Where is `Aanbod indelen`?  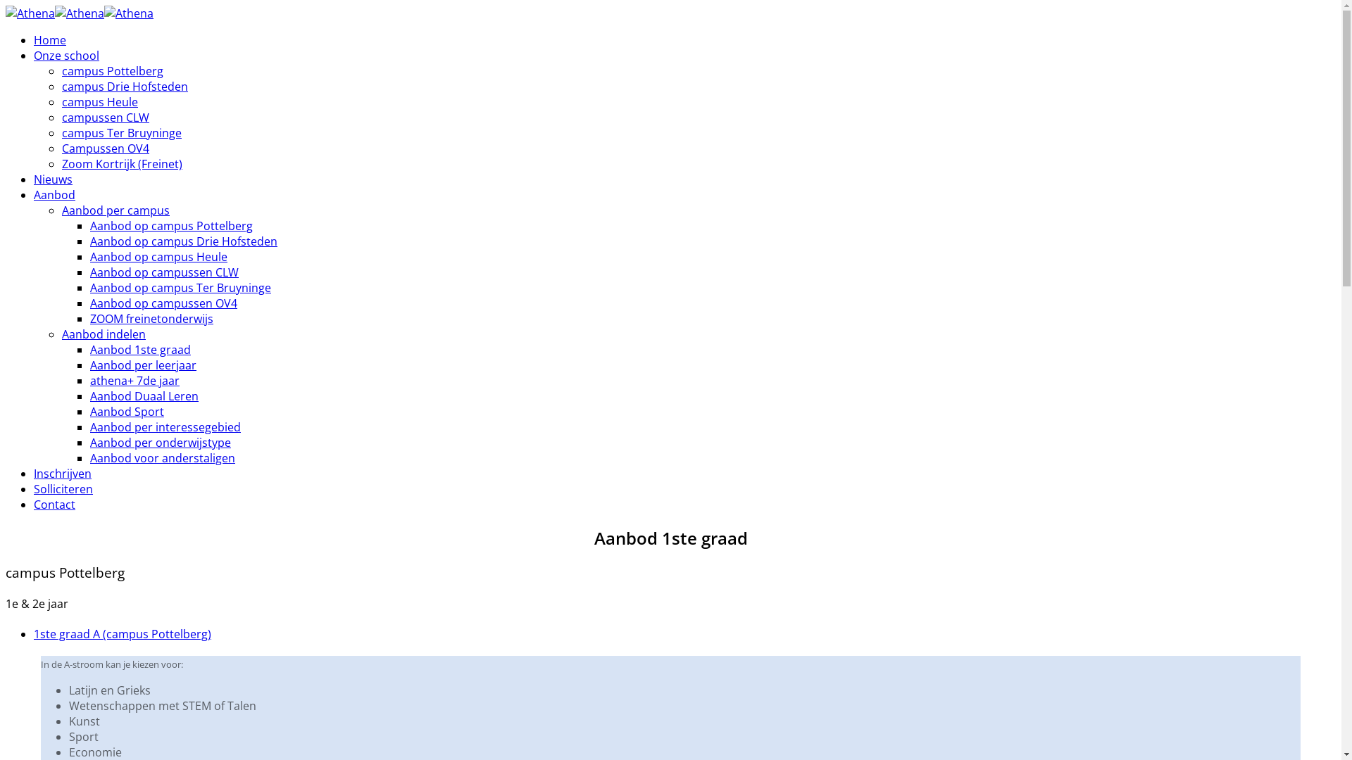 Aanbod indelen is located at coordinates (104, 334).